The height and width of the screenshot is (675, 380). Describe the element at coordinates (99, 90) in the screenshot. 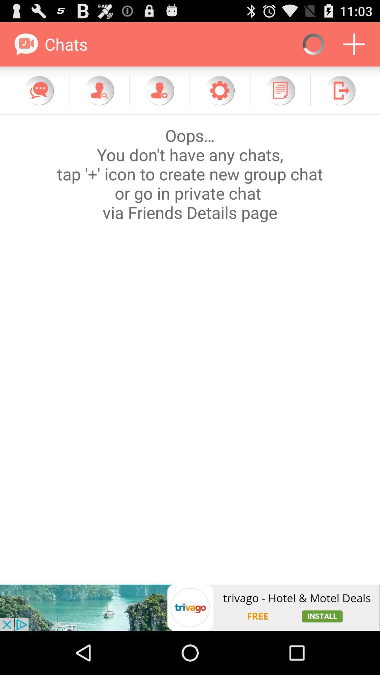

I see `search the number in the contact list` at that location.